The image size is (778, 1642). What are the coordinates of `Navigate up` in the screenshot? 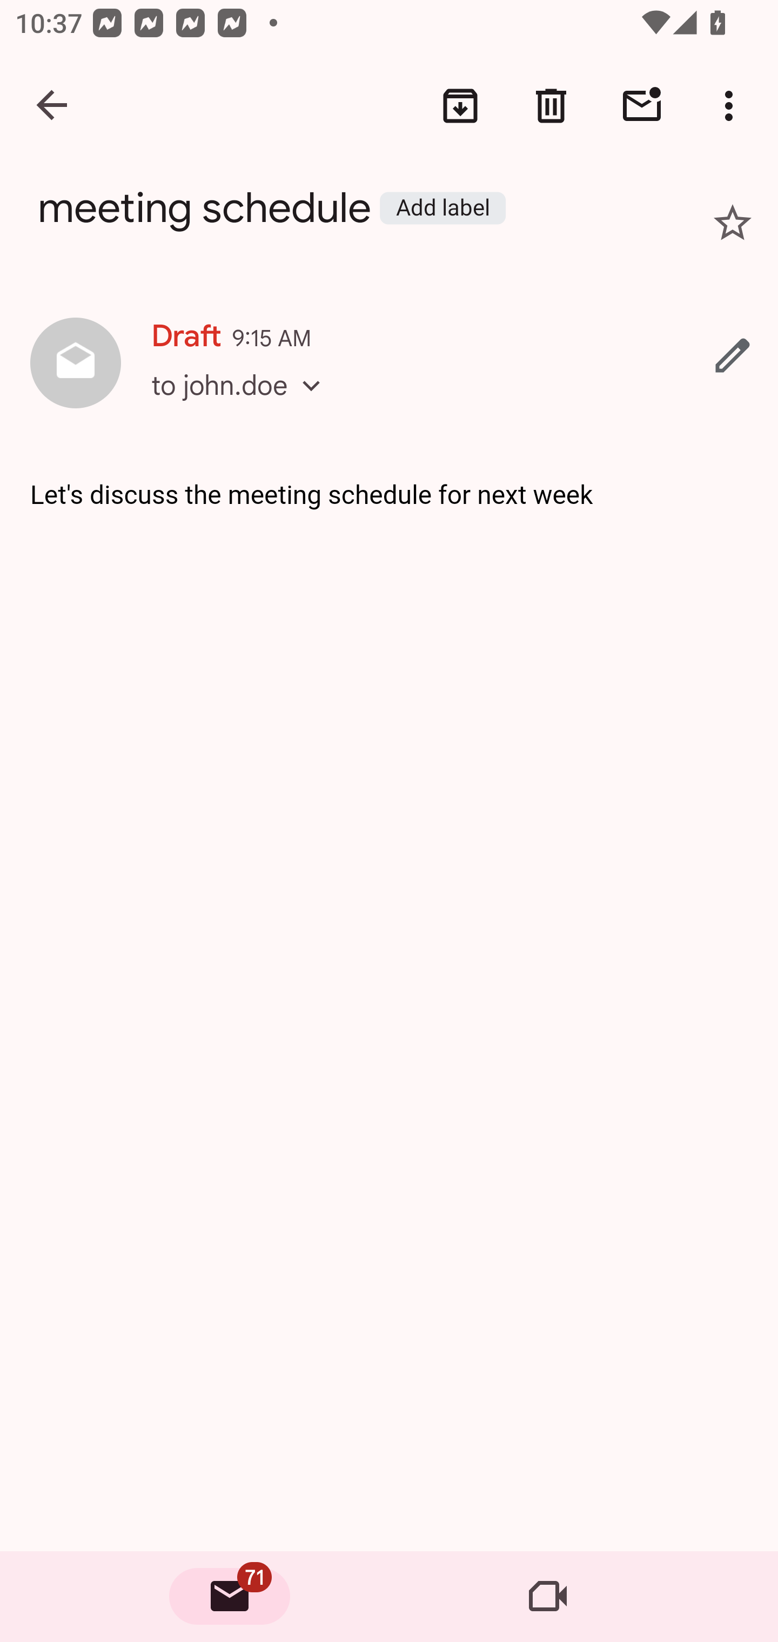 It's located at (53, 106).